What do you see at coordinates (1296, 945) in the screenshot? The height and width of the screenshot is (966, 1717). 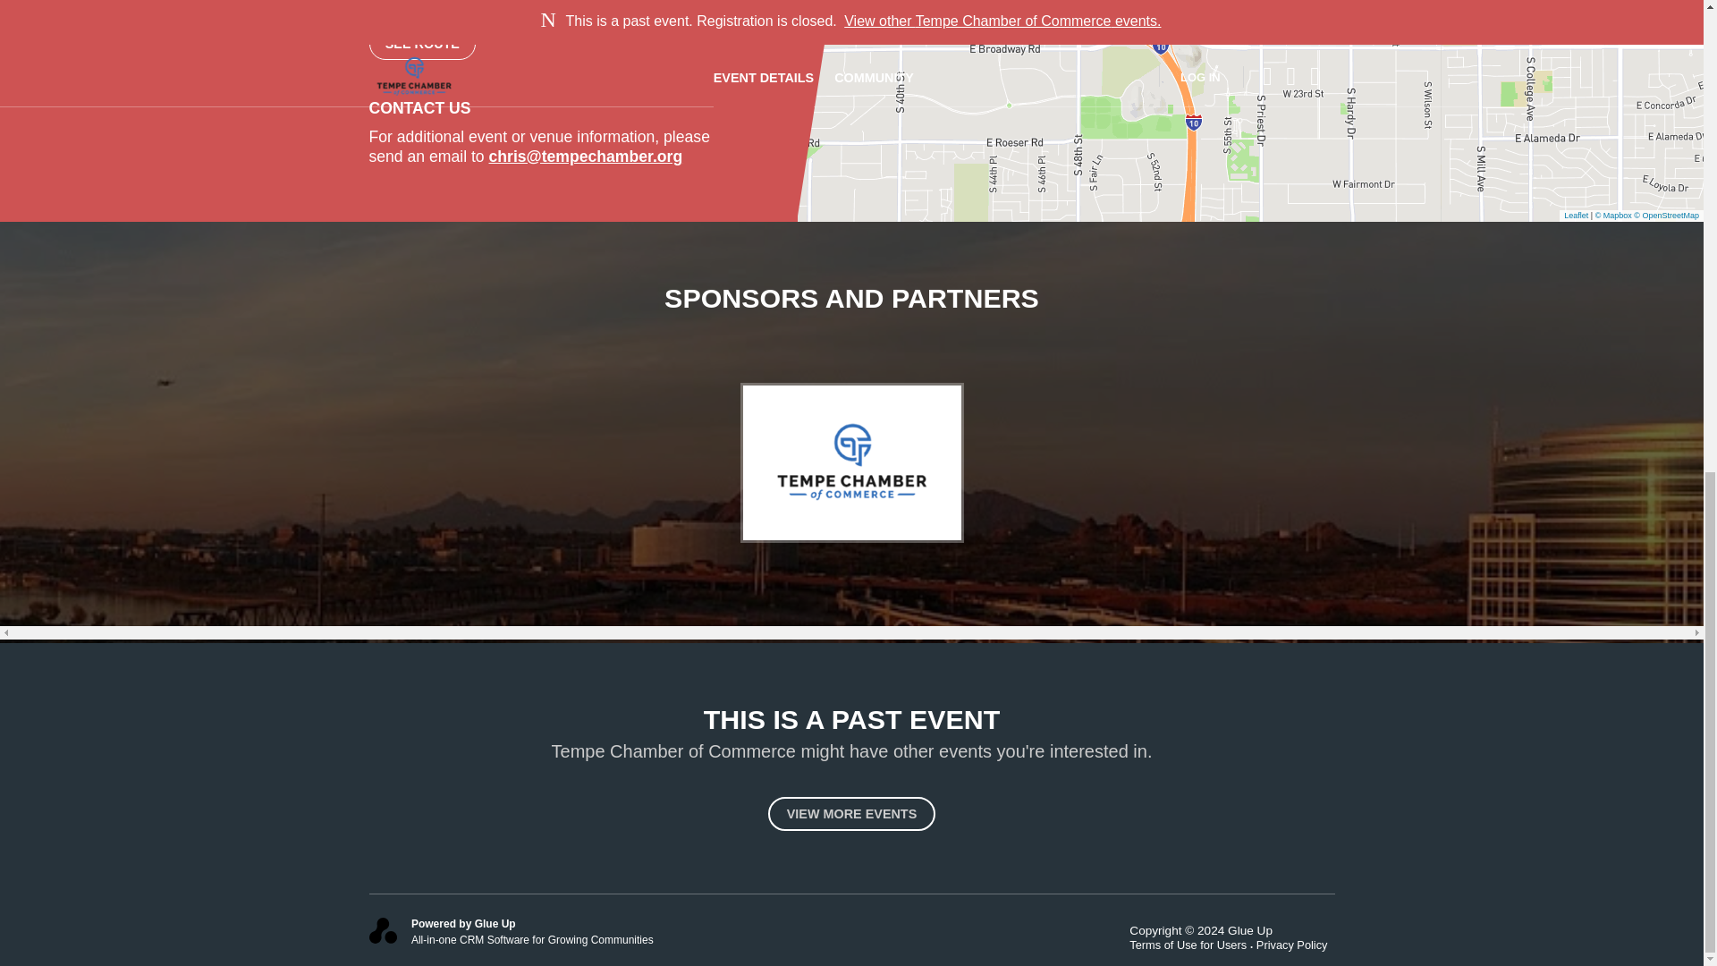 I see `Privacy Policy` at bounding box center [1296, 945].